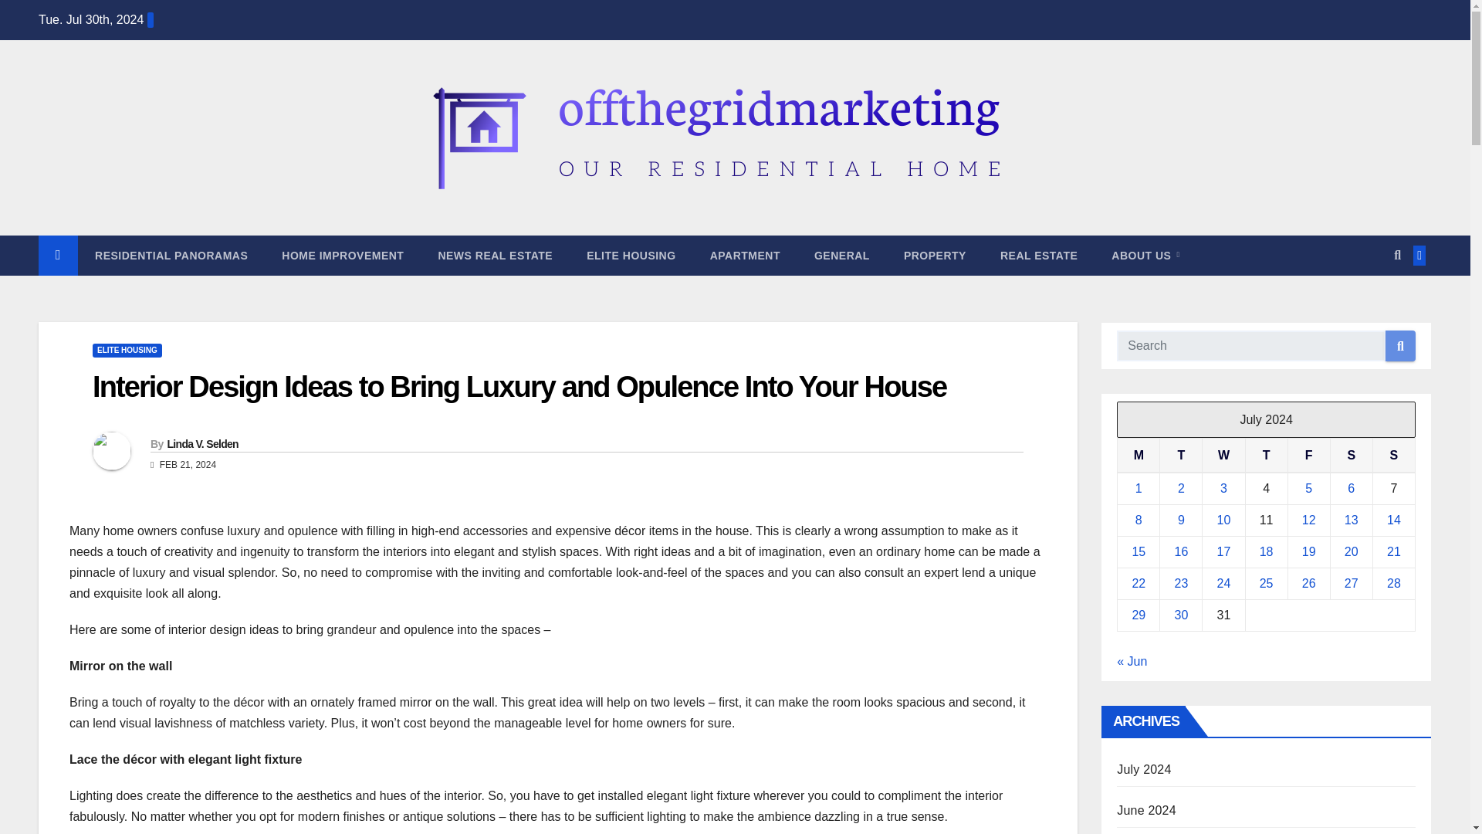  Describe the element at coordinates (201, 444) in the screenshot. I see `Linda V. Selden` at that location.